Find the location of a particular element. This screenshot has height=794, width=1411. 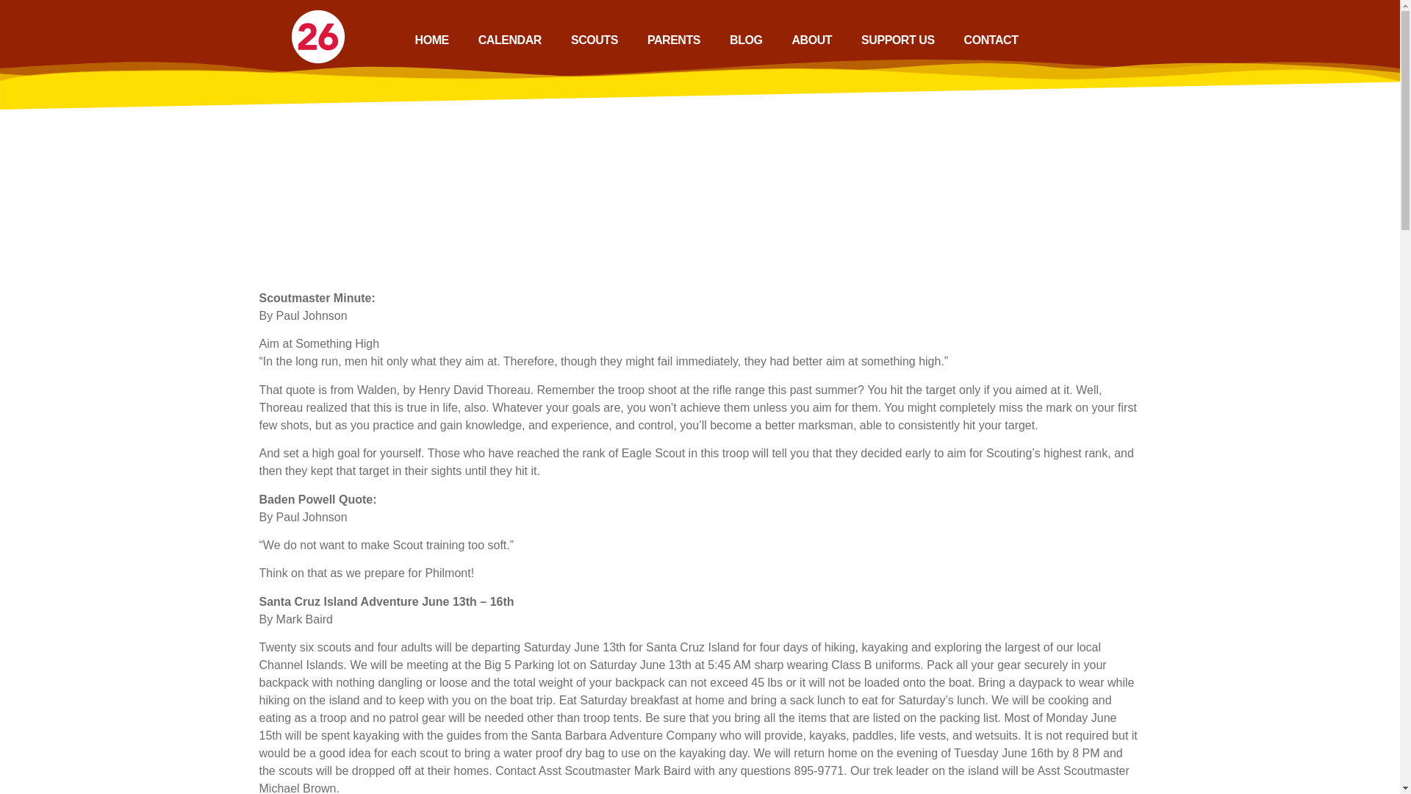

BLOG is located at coordinates (746, 40).